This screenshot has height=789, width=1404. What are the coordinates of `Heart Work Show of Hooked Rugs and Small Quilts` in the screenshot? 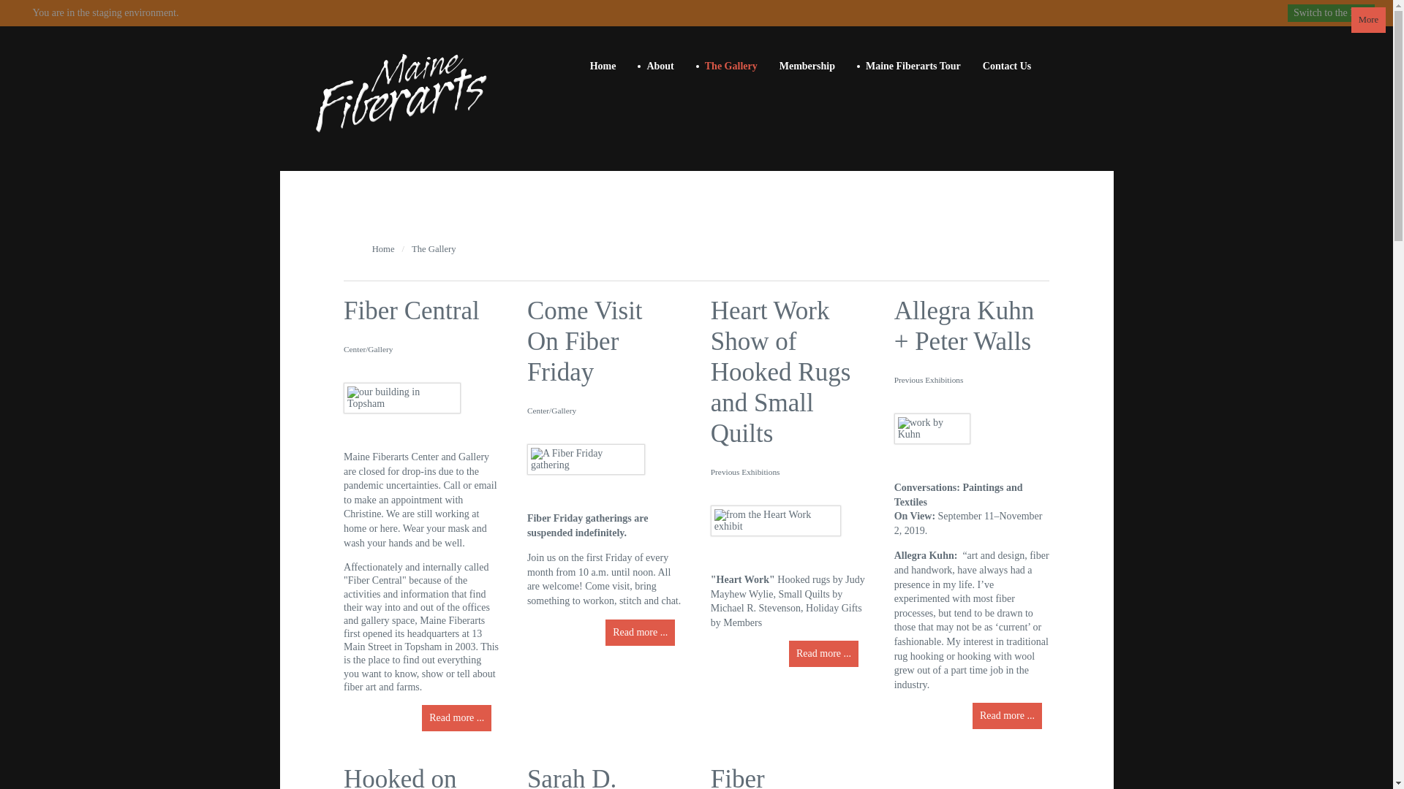 It's located at (780, 373).